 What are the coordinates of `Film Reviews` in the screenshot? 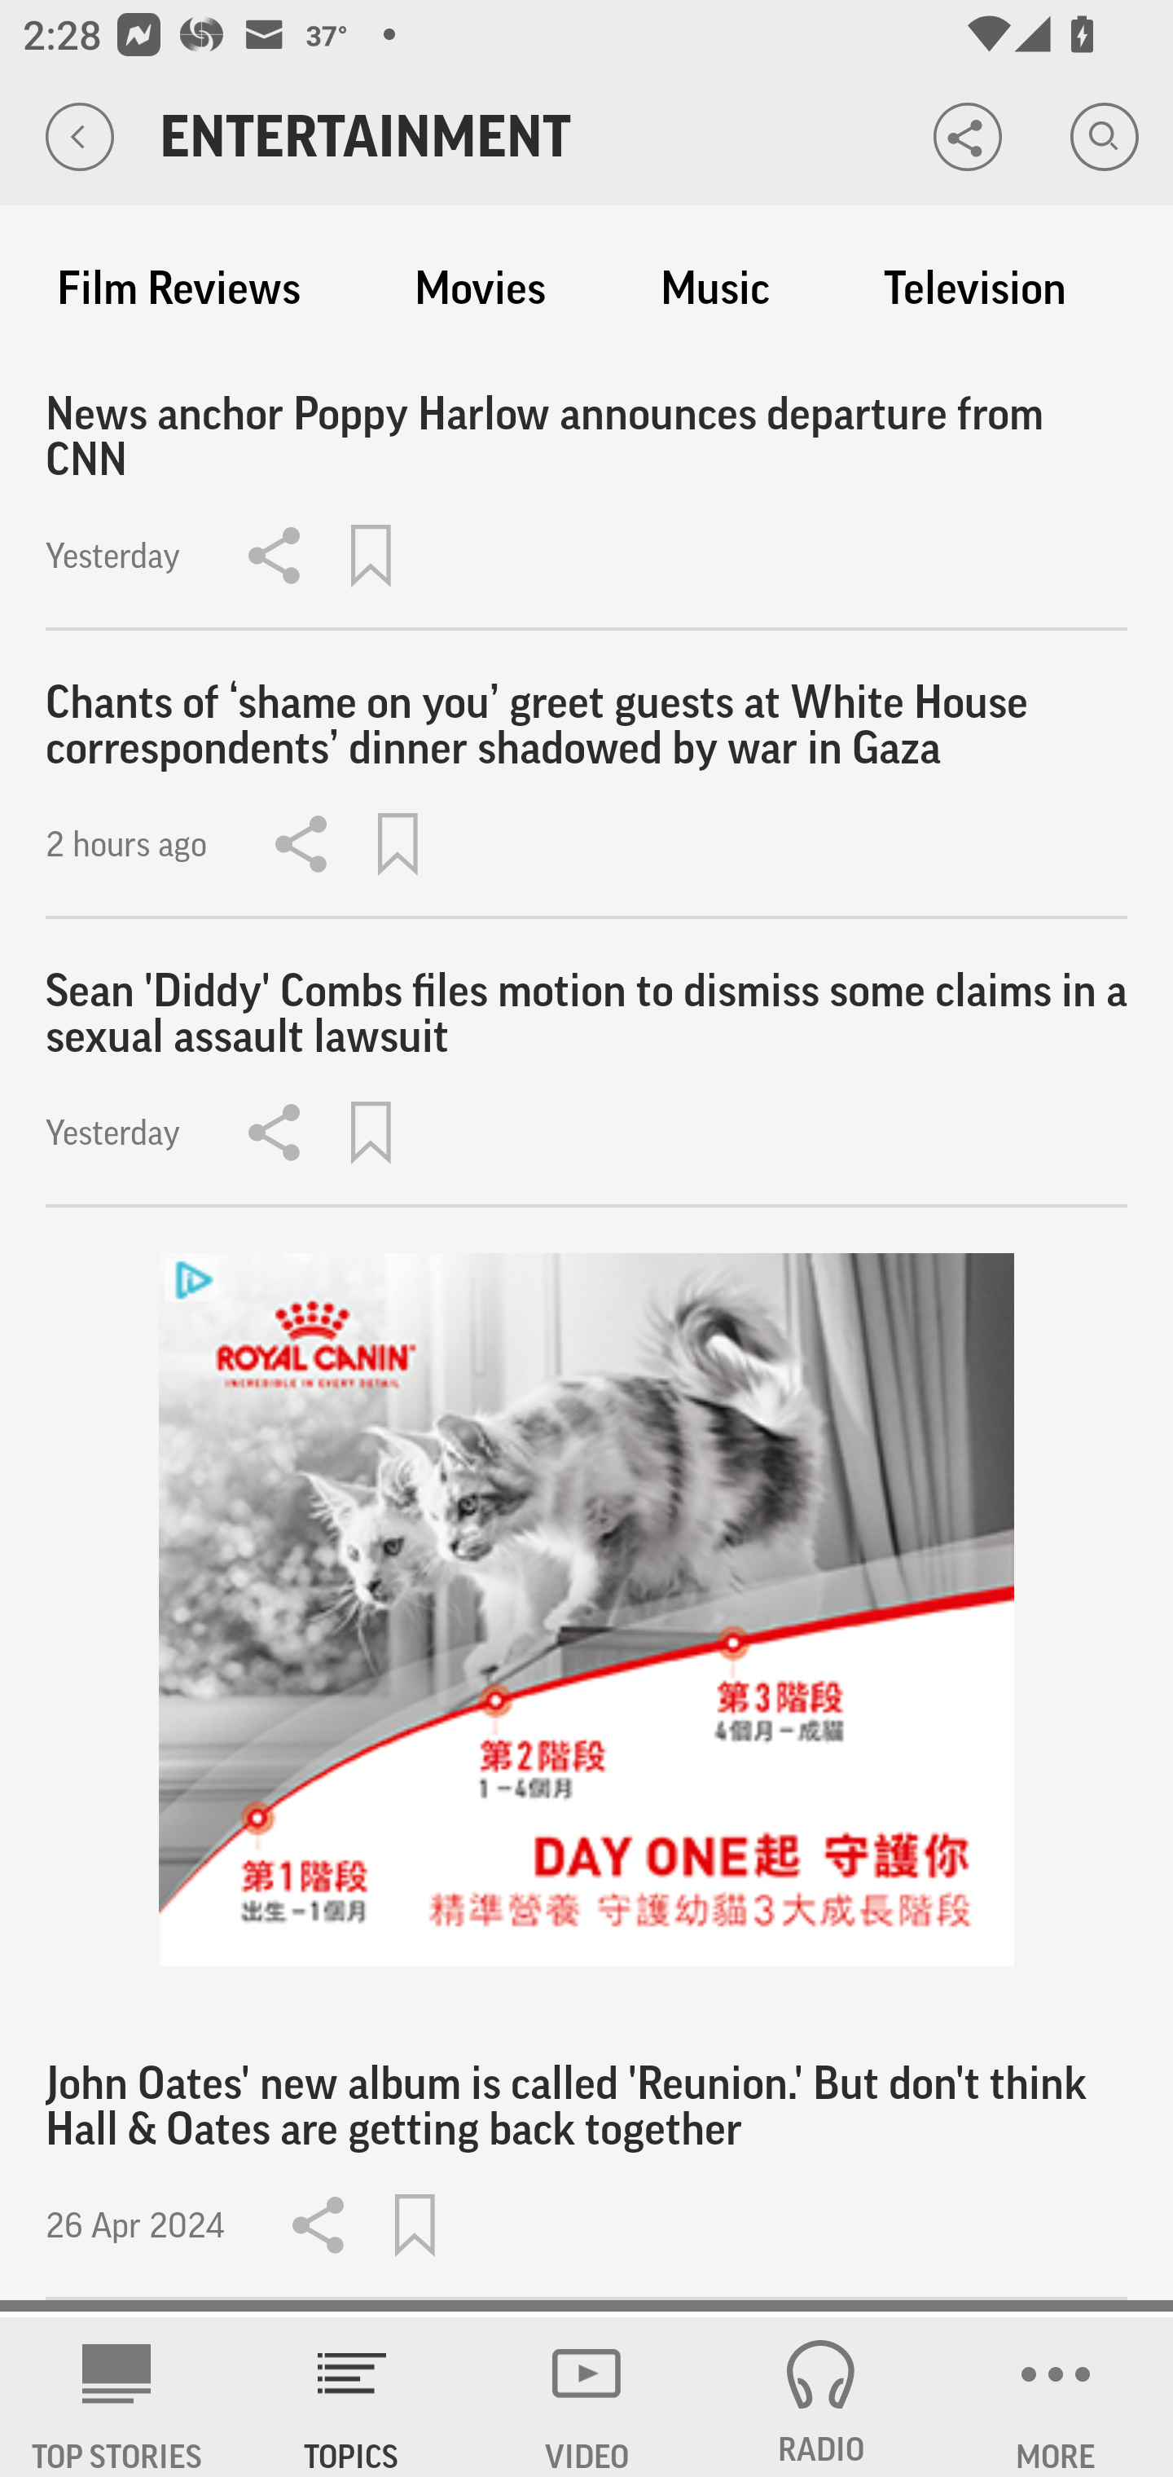 It's located at (178, 288).